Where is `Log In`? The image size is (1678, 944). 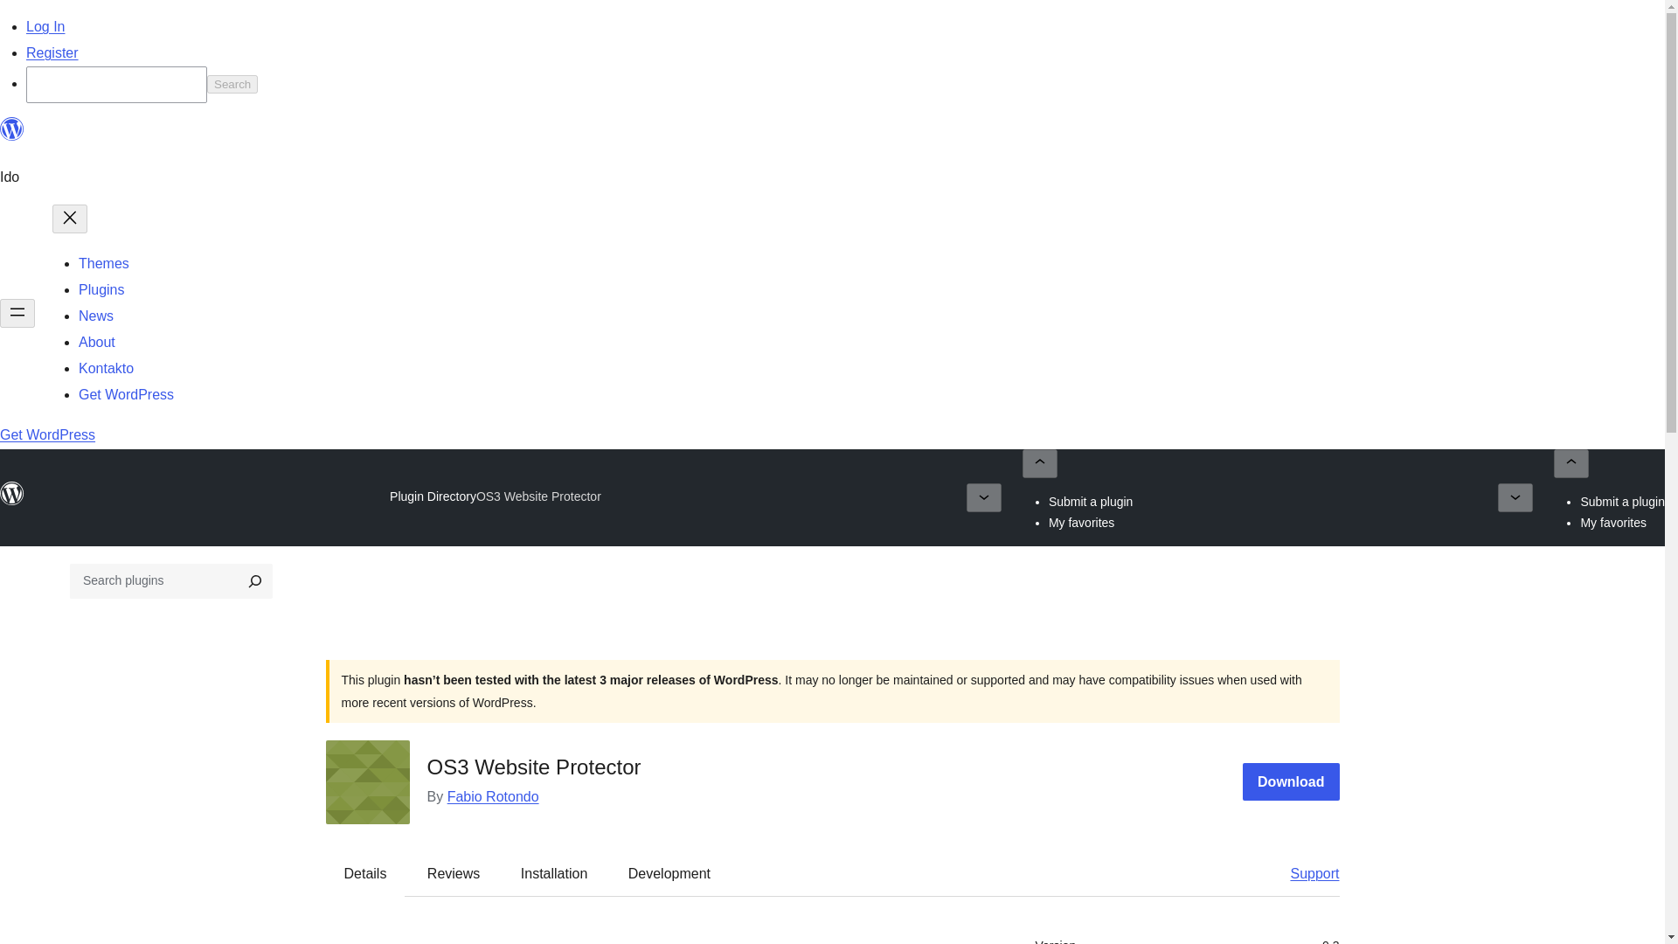
Log In is located at coordinates (45, 26).